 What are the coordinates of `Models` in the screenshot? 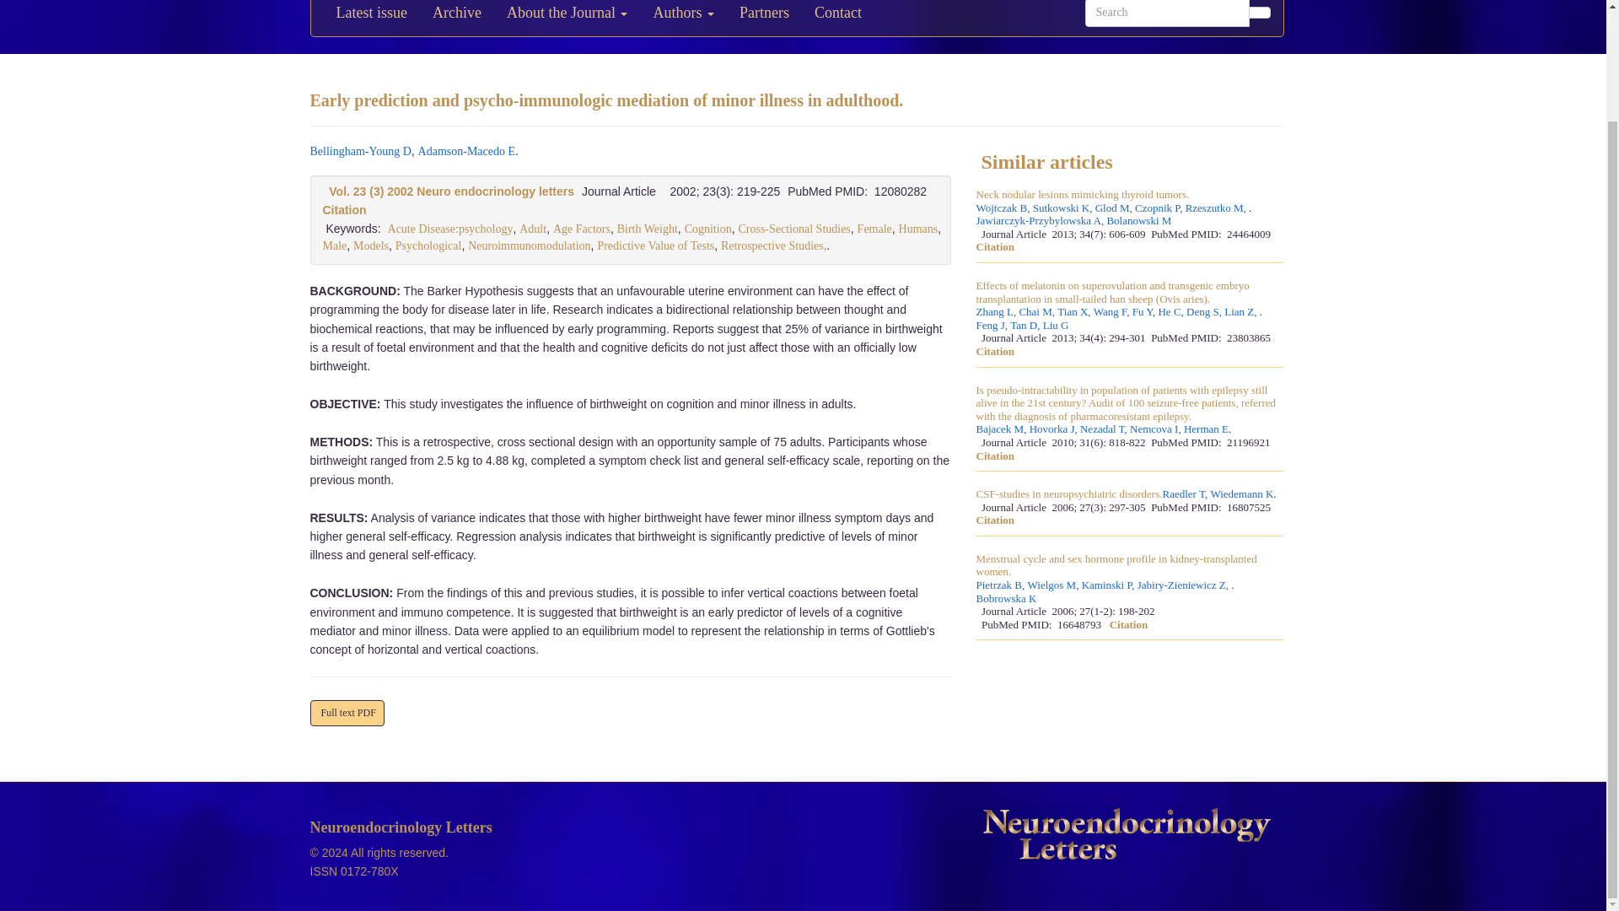 It's located at (370, 246).